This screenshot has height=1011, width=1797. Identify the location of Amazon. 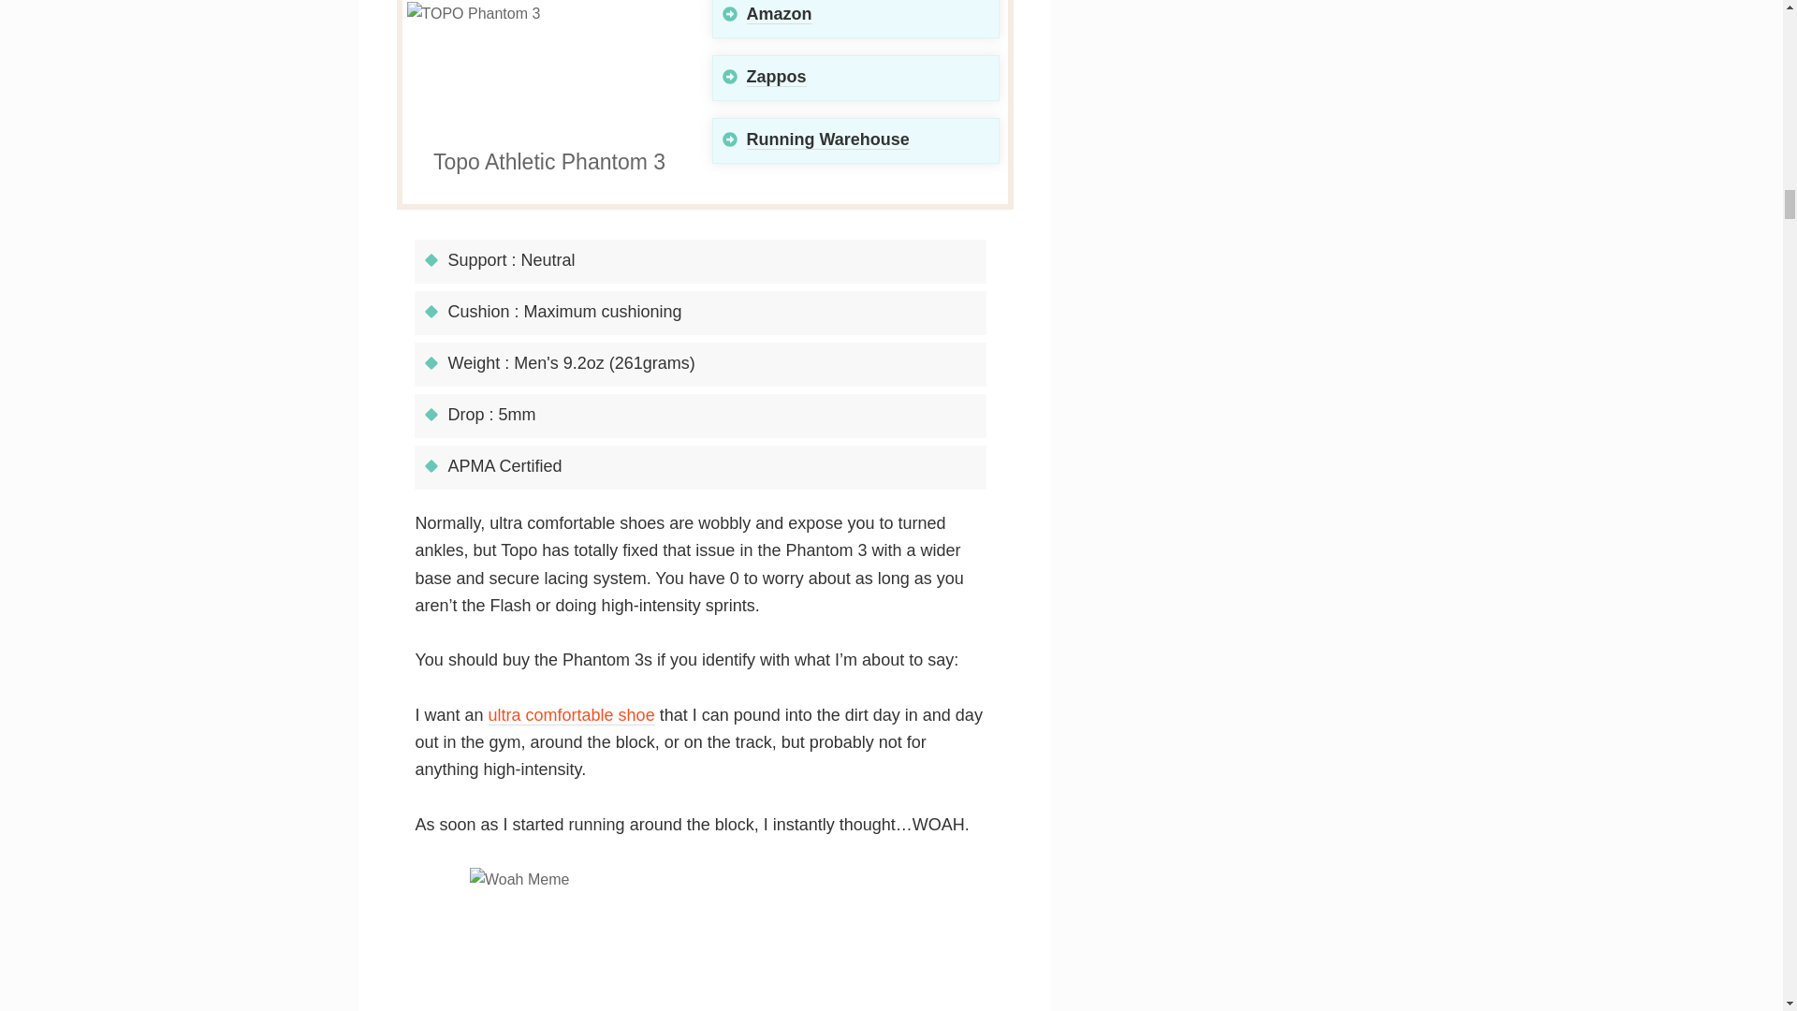
(779, 14).